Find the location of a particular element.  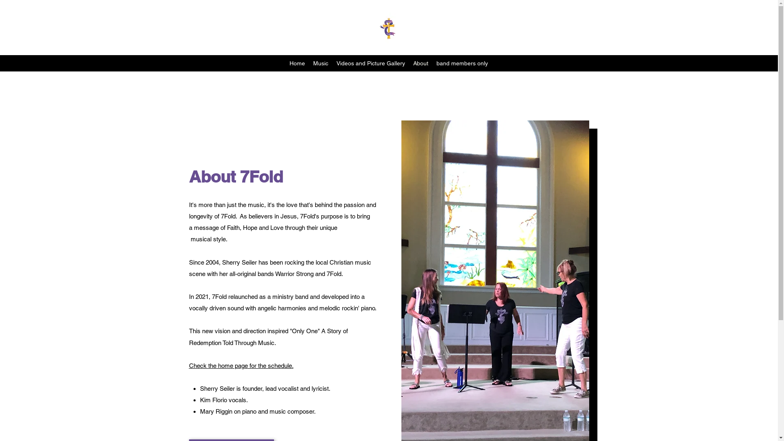

Videos and Picture Gallery is located at coordinates (371, 63).